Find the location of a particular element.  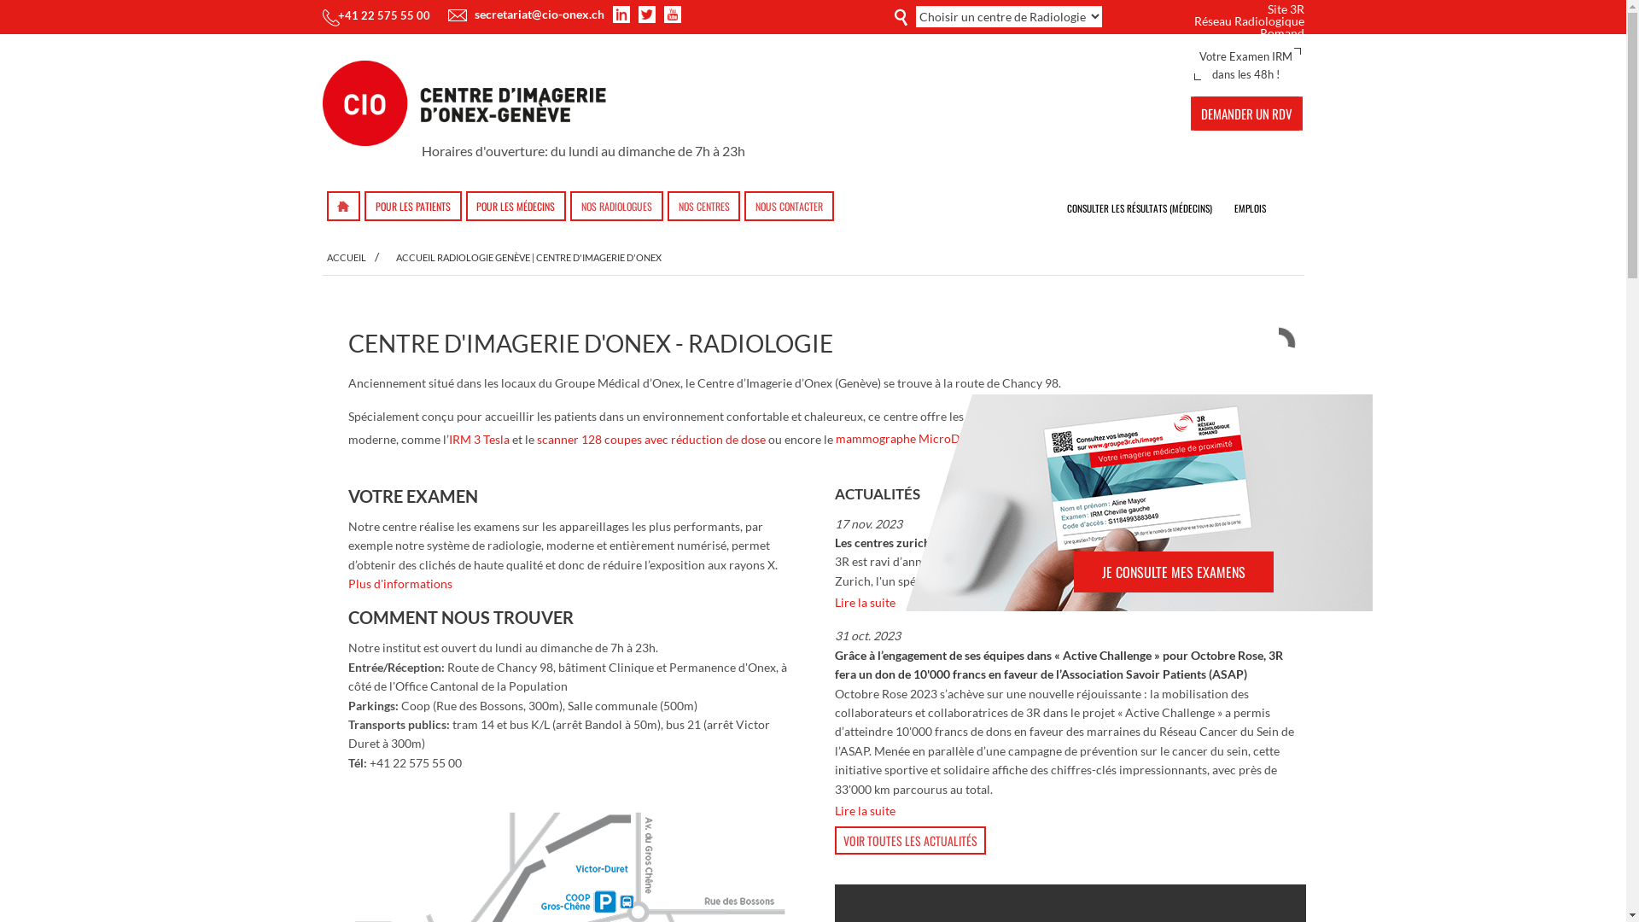

Lire la suite is located at coordinates (1070, 603).